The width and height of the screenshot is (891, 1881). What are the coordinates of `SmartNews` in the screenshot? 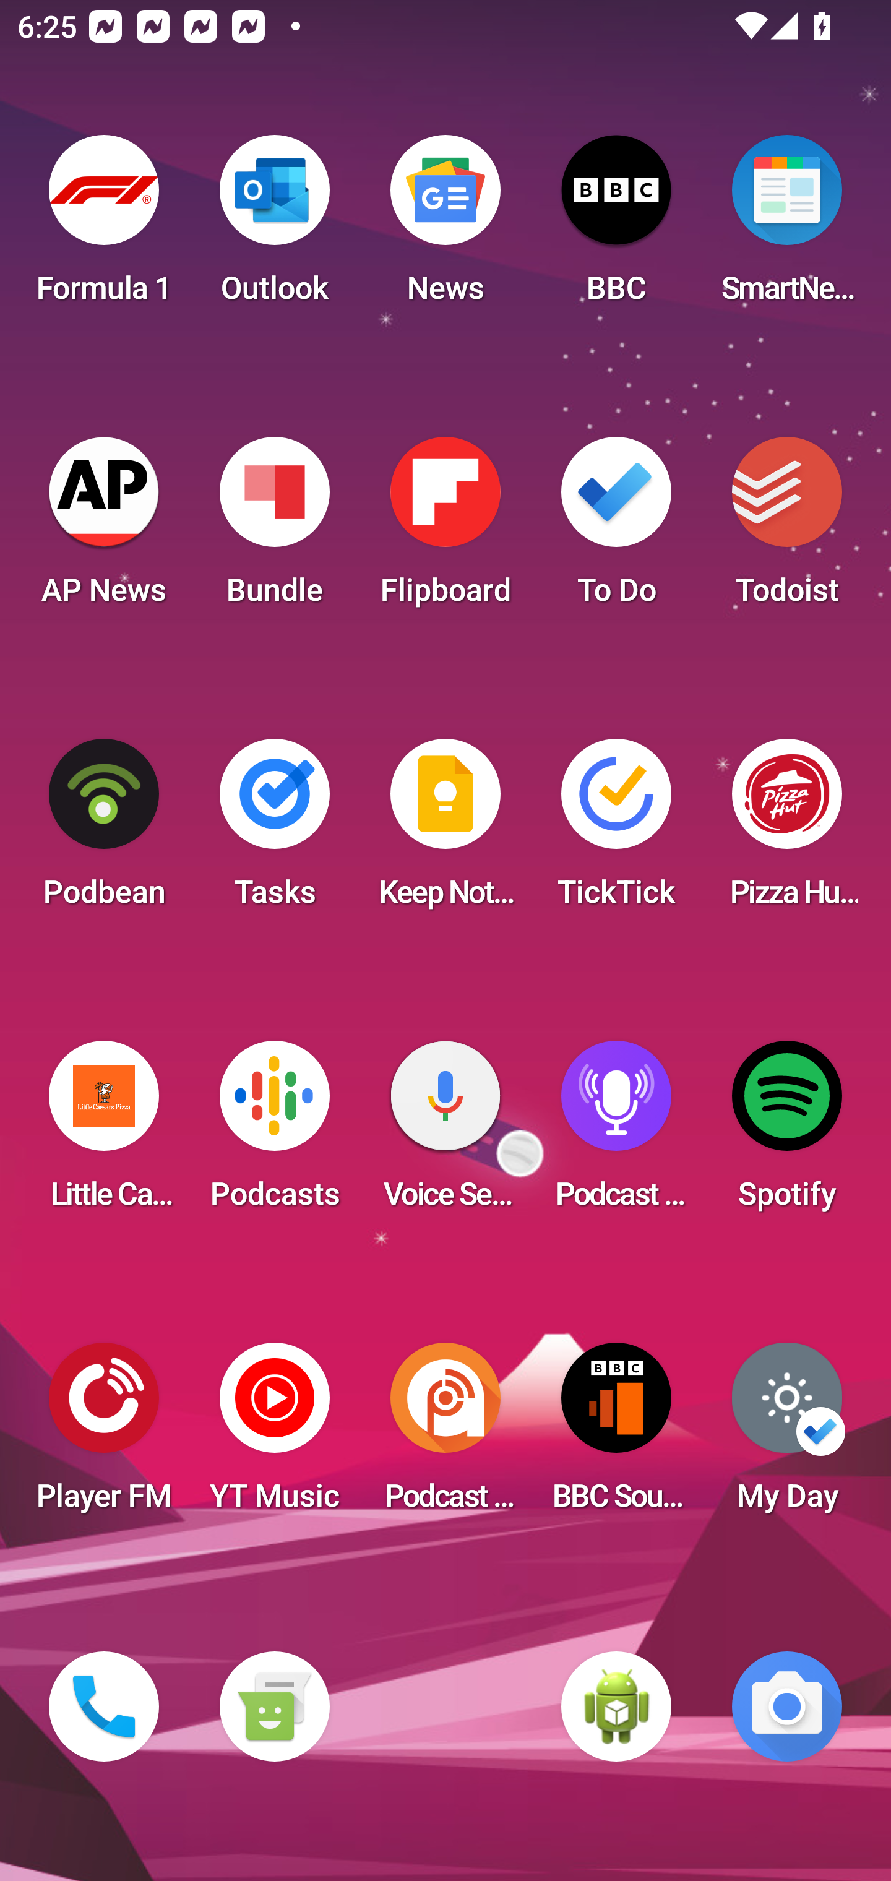 It's located at (787, 226).